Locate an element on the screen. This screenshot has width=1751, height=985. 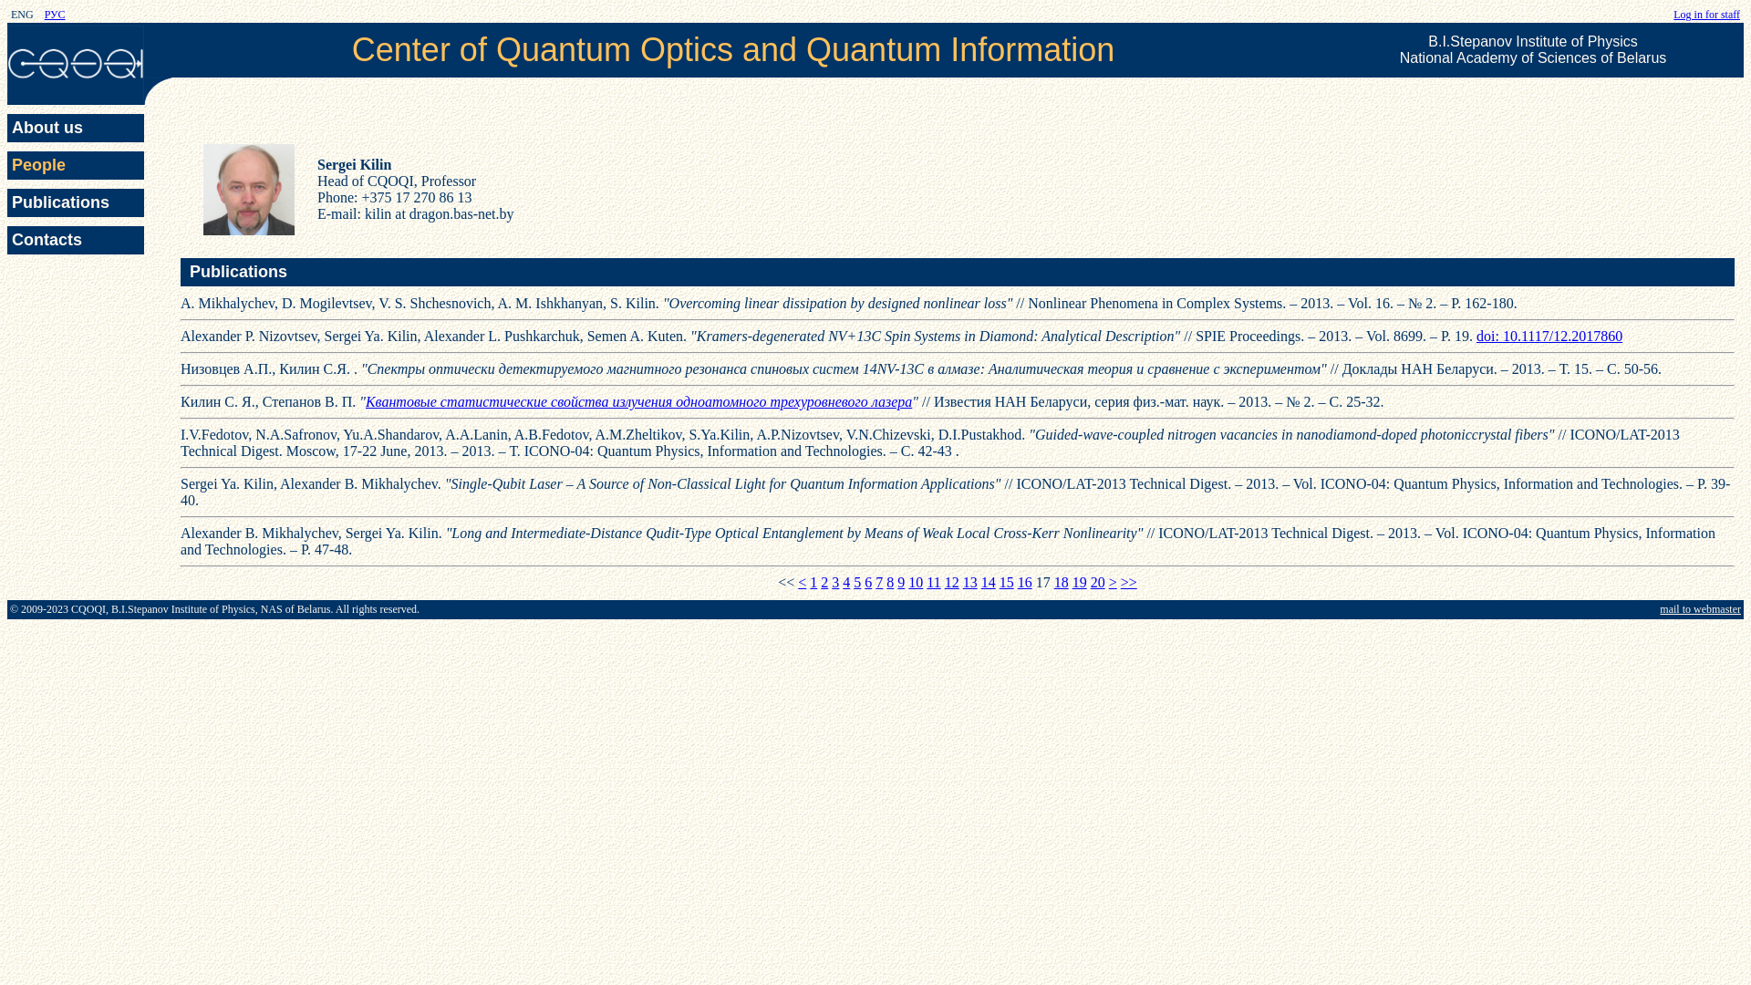
5 is located at coordinates (857, 582).